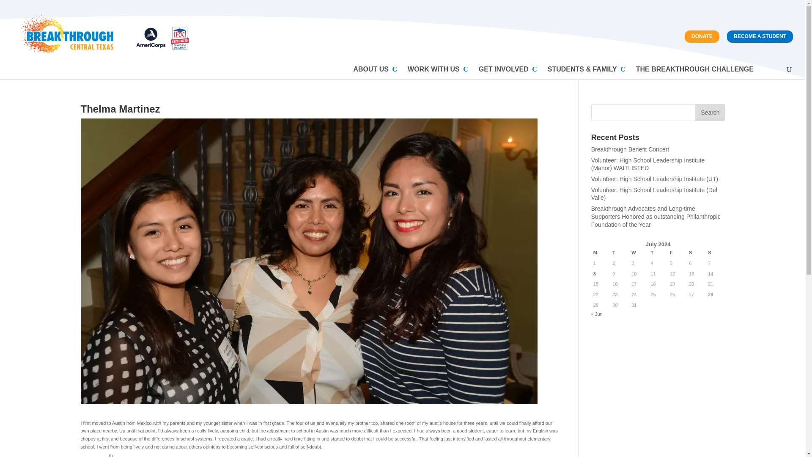  What do you see at coordinates (696, 253) in the screenshot?
I see `Saturday` at bounding box center [696, 253].